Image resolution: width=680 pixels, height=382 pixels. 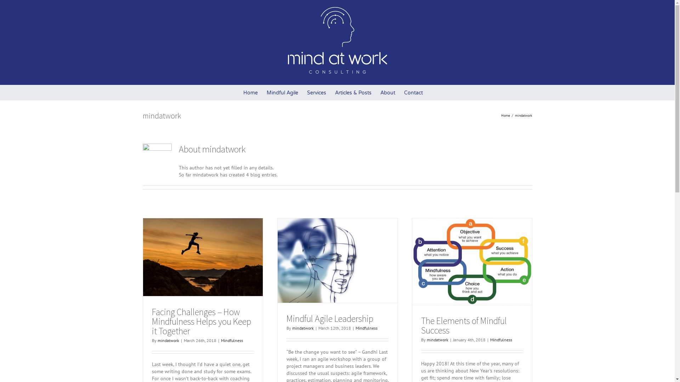 What do you see at coordinates (353, 93) in the screenshot?
I see `Articles & Posts` at bounding box center [353, 93].